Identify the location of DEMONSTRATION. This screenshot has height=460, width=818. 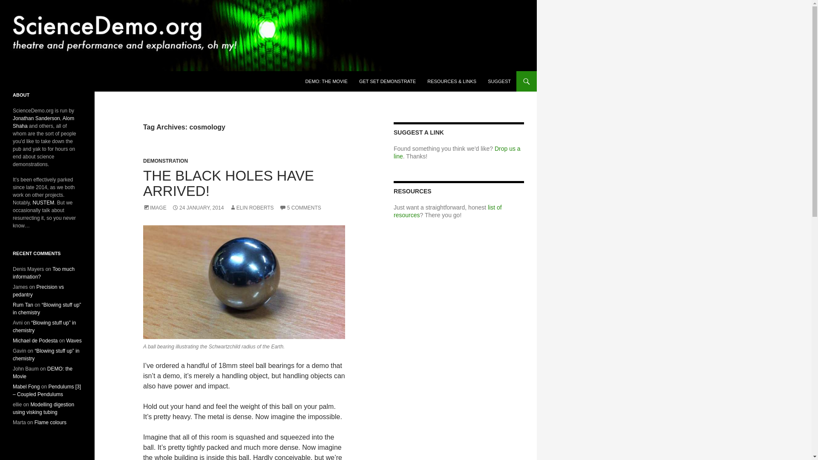
(165, 161).